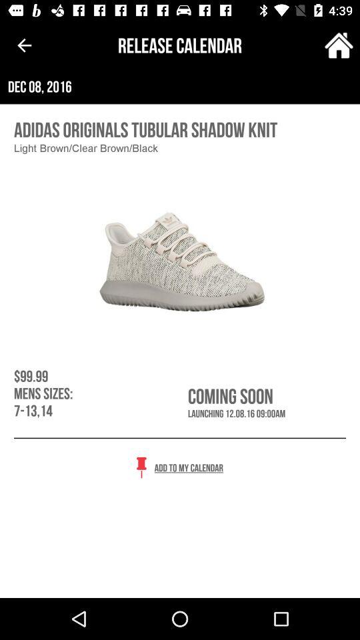  What do you see at coordinates (339, 45) in the screenshot?
I see `open the icon above dec 08, 2016 item` at bounding box center [339, 45].